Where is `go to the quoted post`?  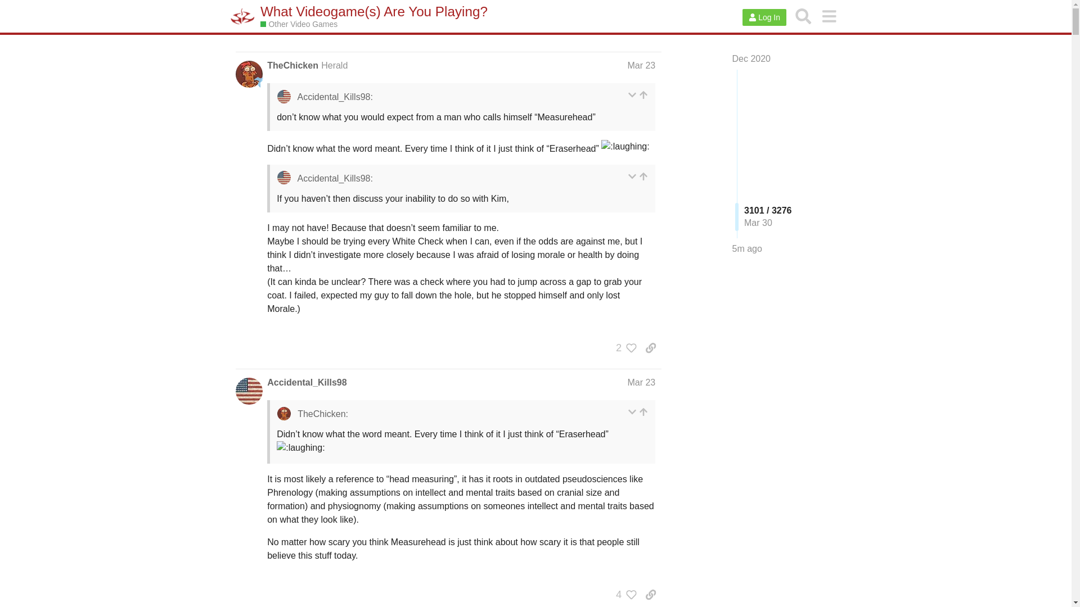
go to the quoted post is located at coordinates (643, 176).